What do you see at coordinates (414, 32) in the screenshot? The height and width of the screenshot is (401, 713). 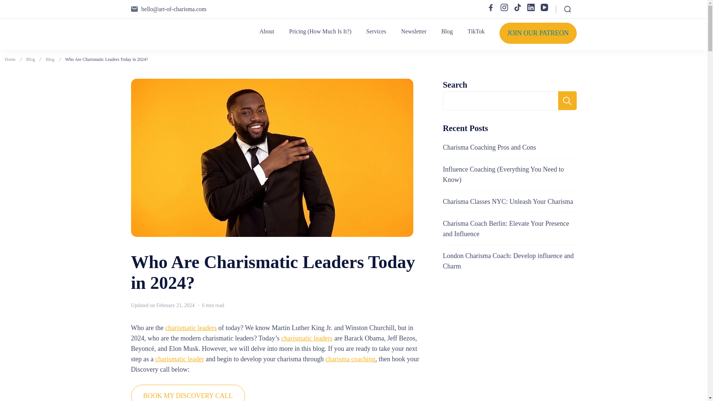 I see `Newsletter` at bounding box center [414, 32].